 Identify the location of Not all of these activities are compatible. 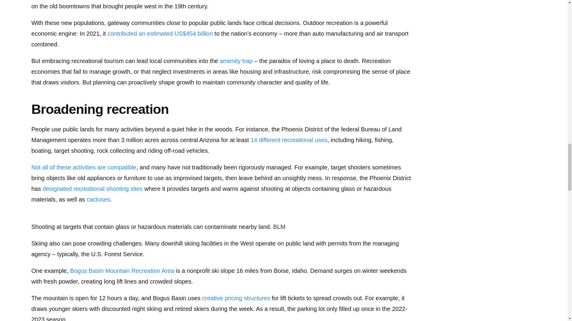
(83, 167).